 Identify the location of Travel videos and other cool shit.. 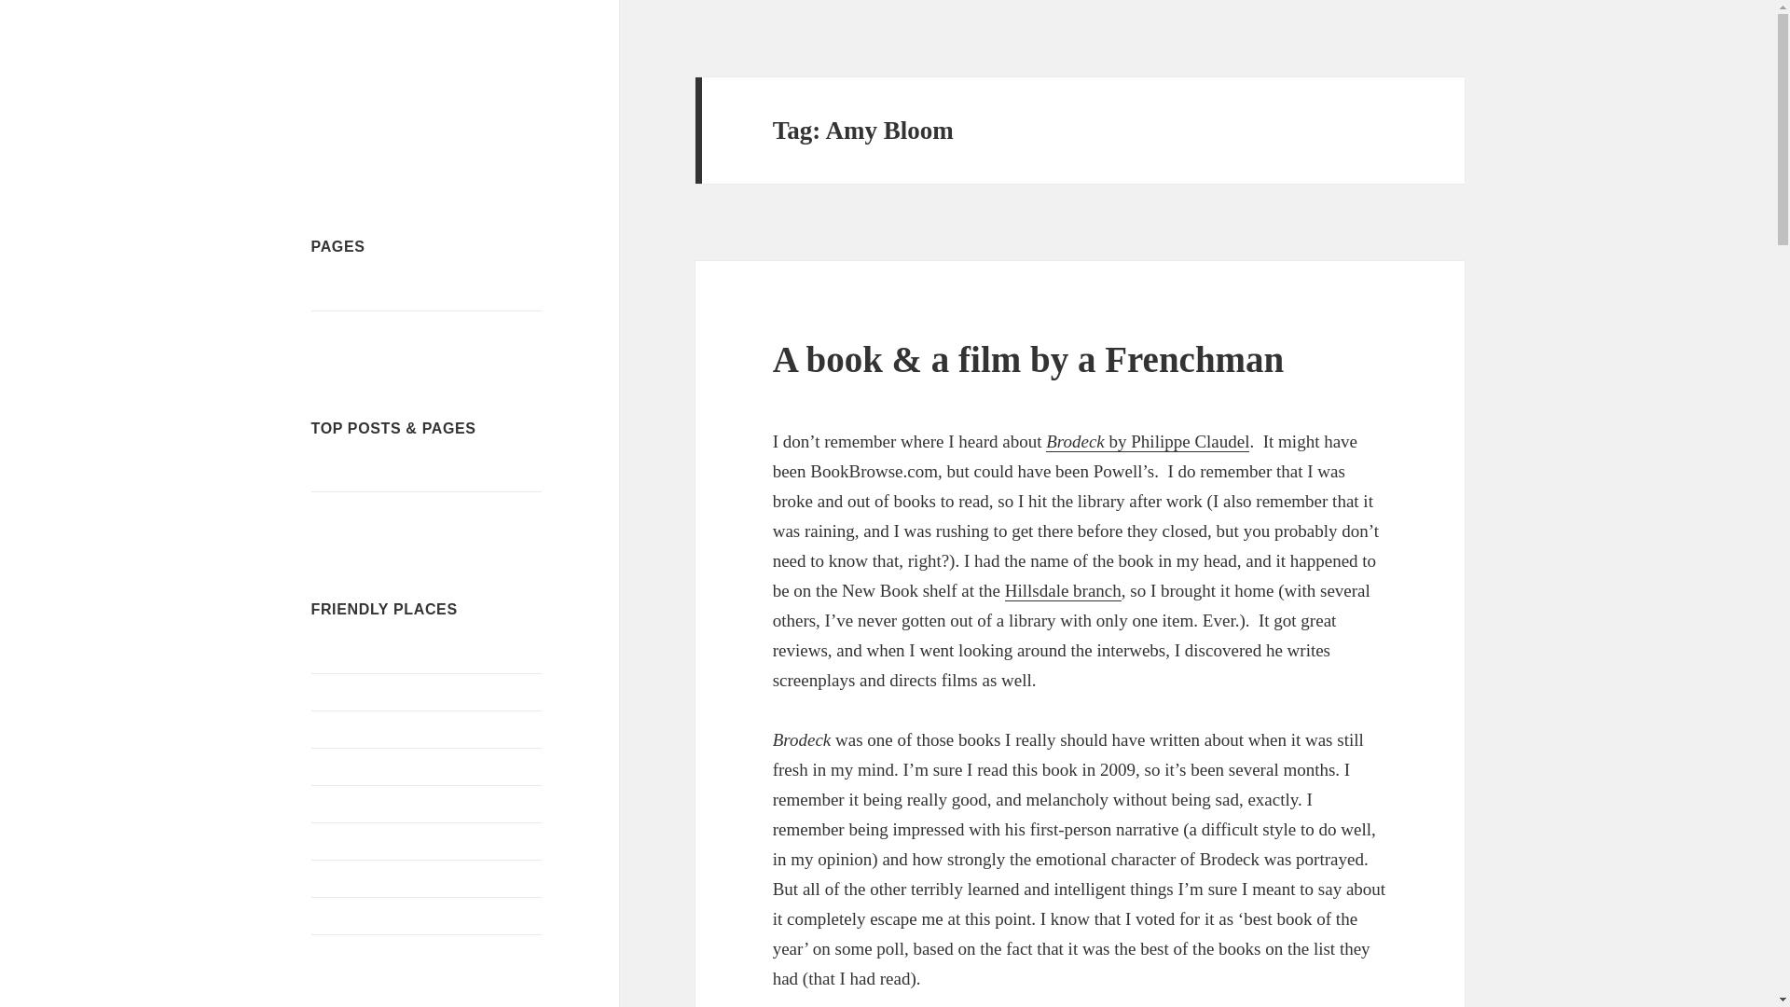
(380, 691).